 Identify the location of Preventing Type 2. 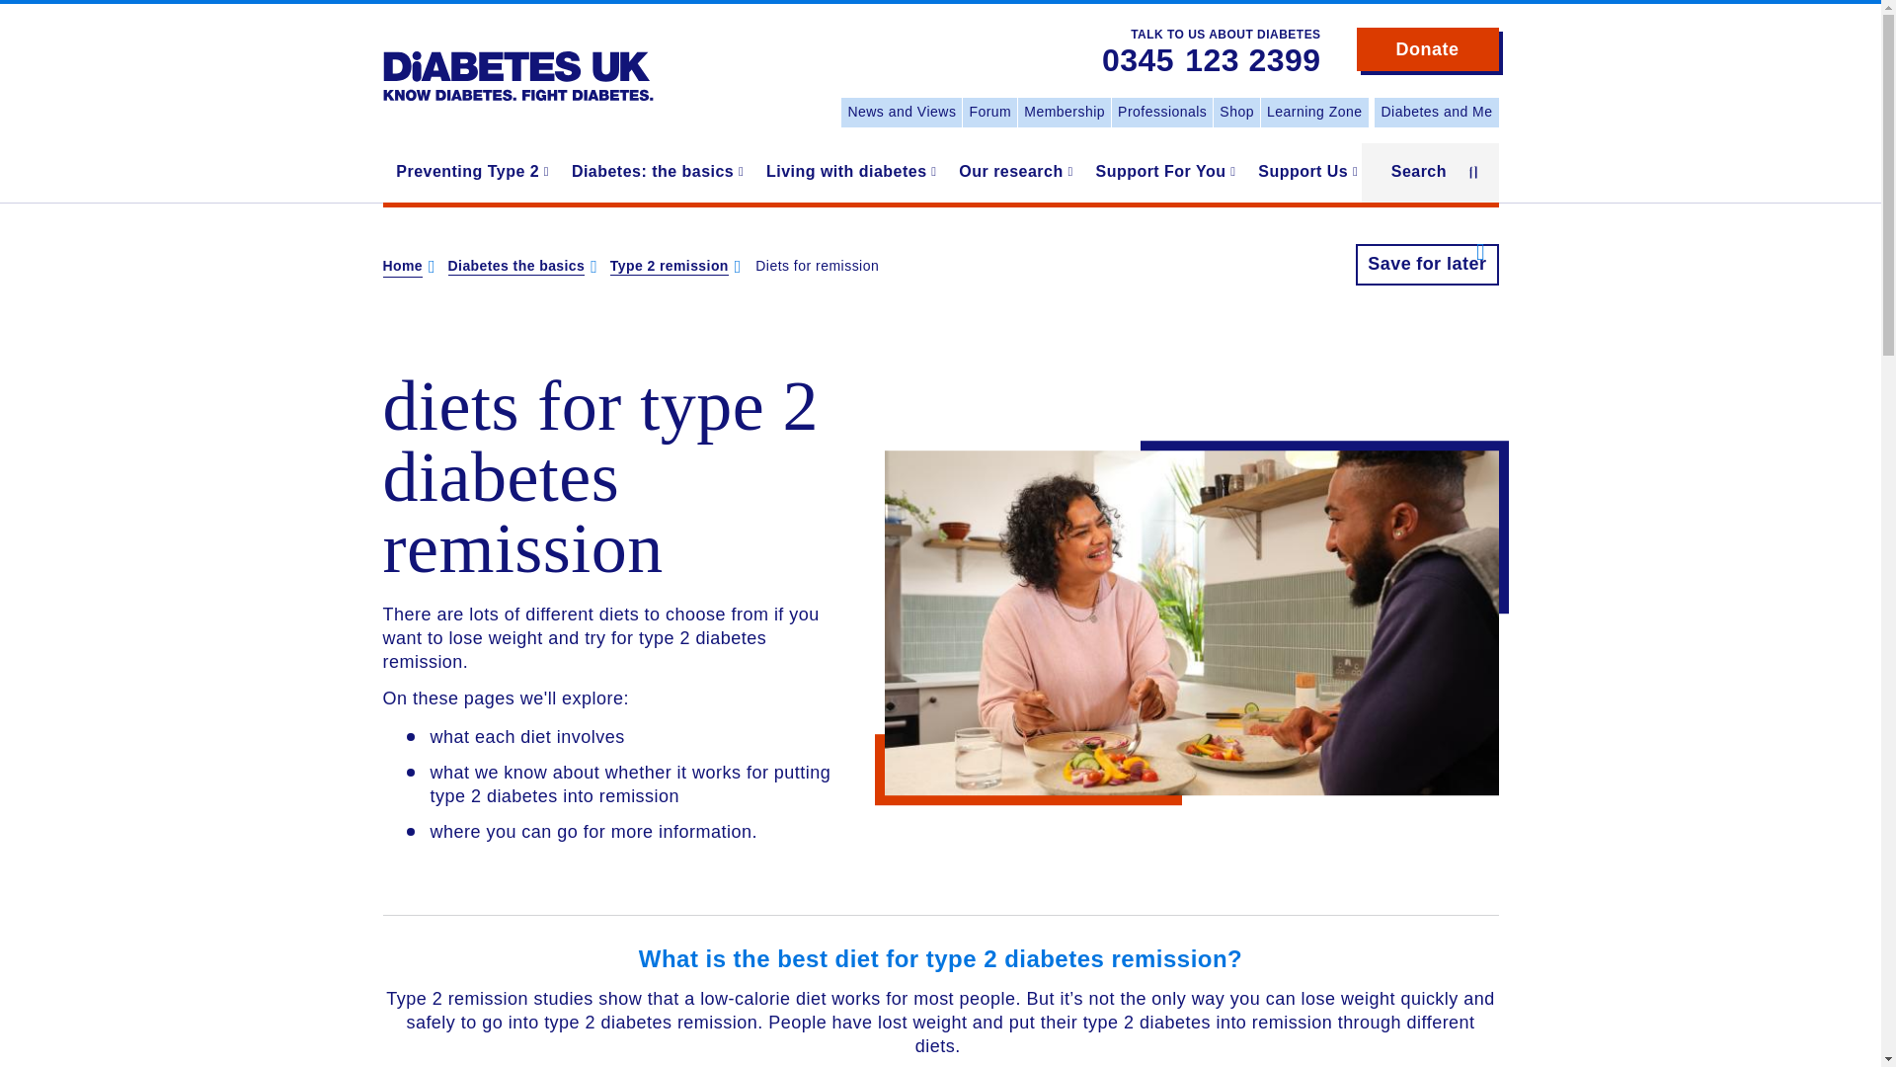
(470, 172).